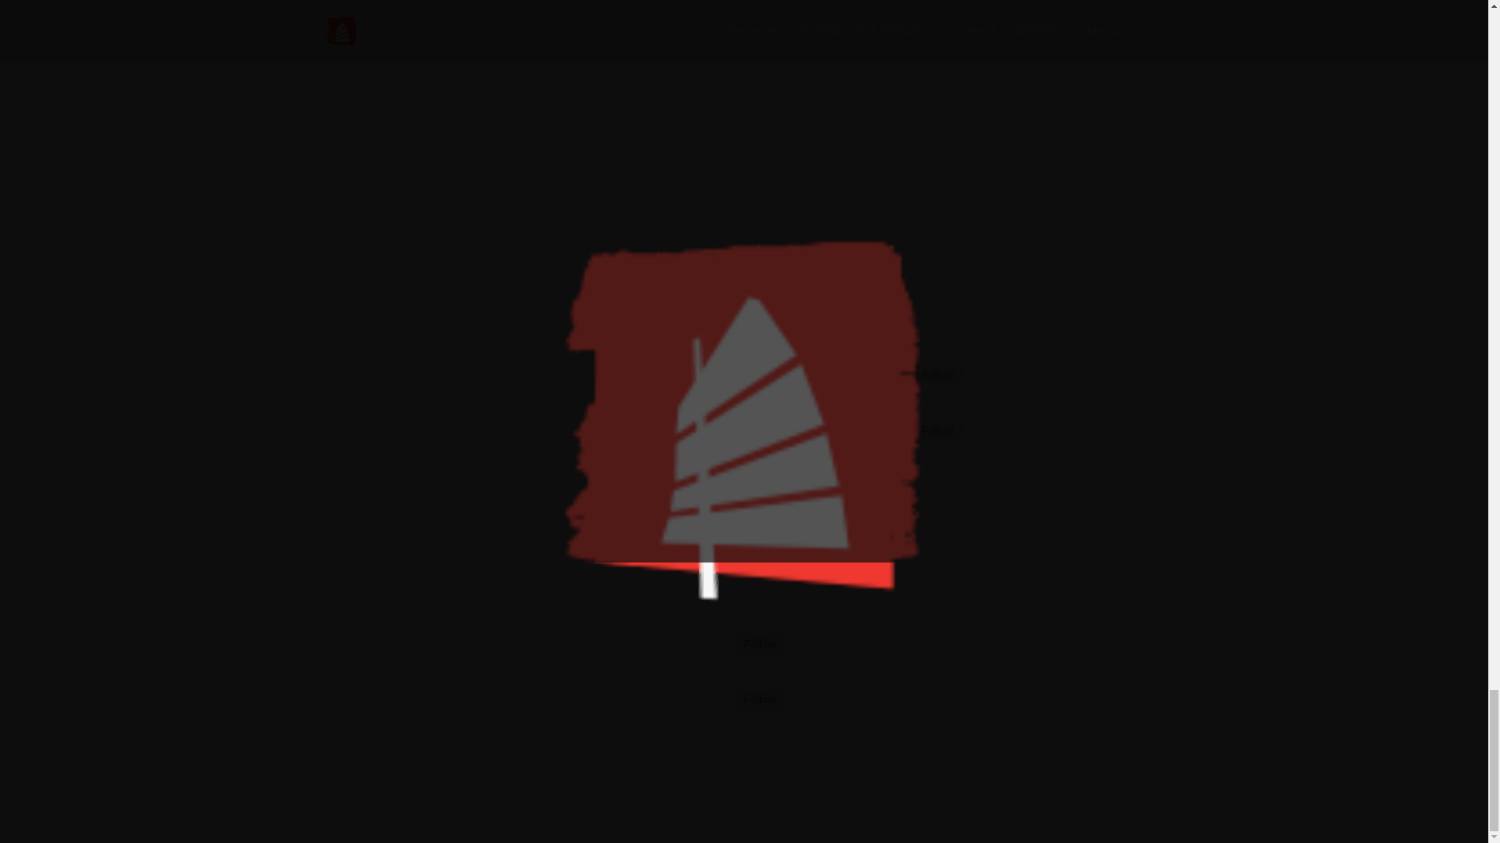  I want to click on Instagram, so click(937, 429).